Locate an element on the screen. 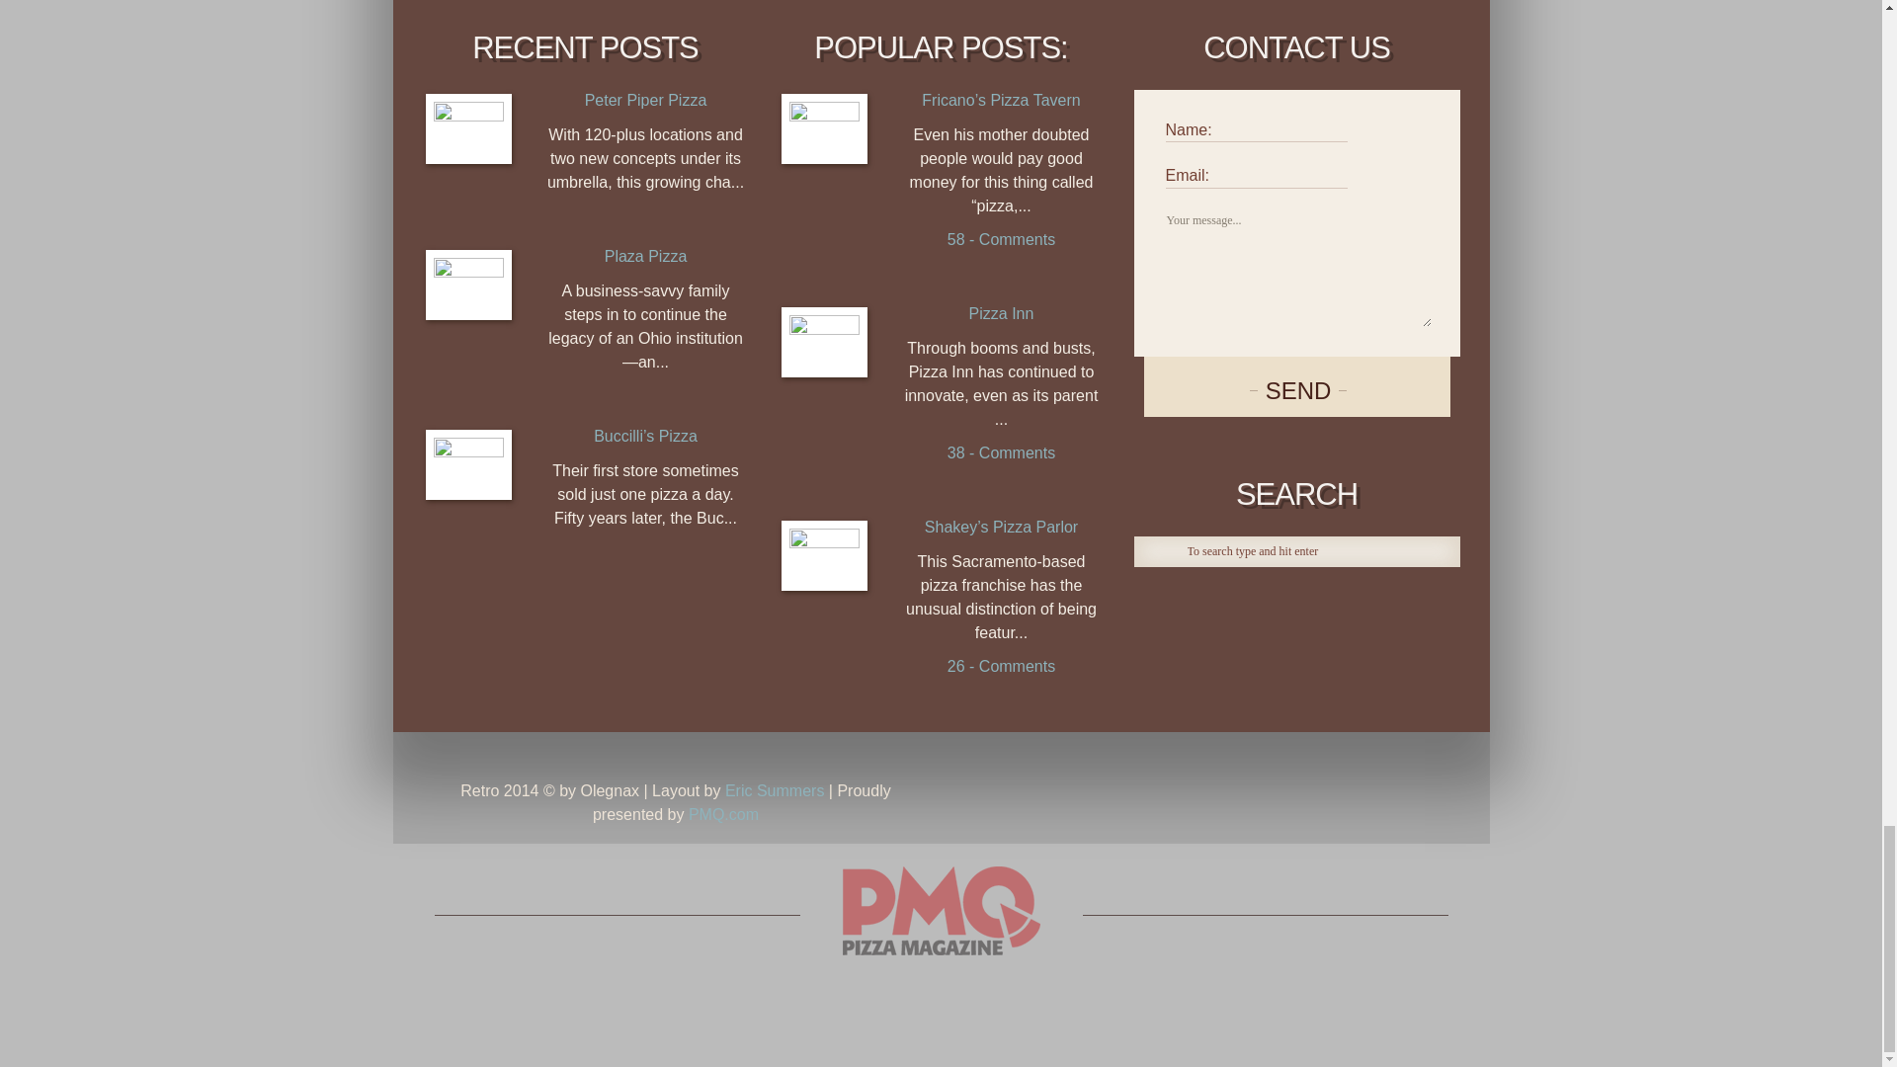 The height and width of the screenshot is (1067, 1897). Plaza Pizza is located at coordinates (467, 285).